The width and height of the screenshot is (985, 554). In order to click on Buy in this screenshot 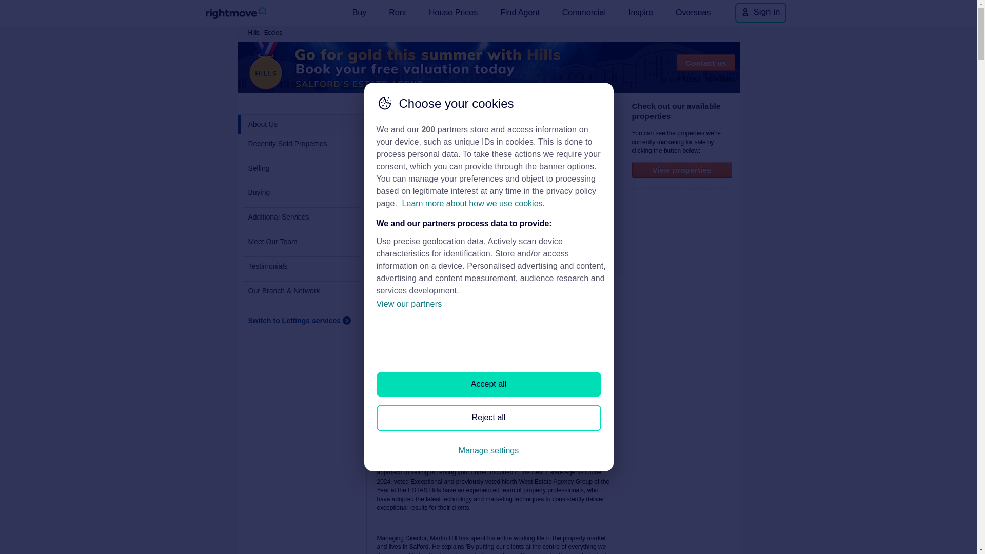, I will do `click(360, 12)`.